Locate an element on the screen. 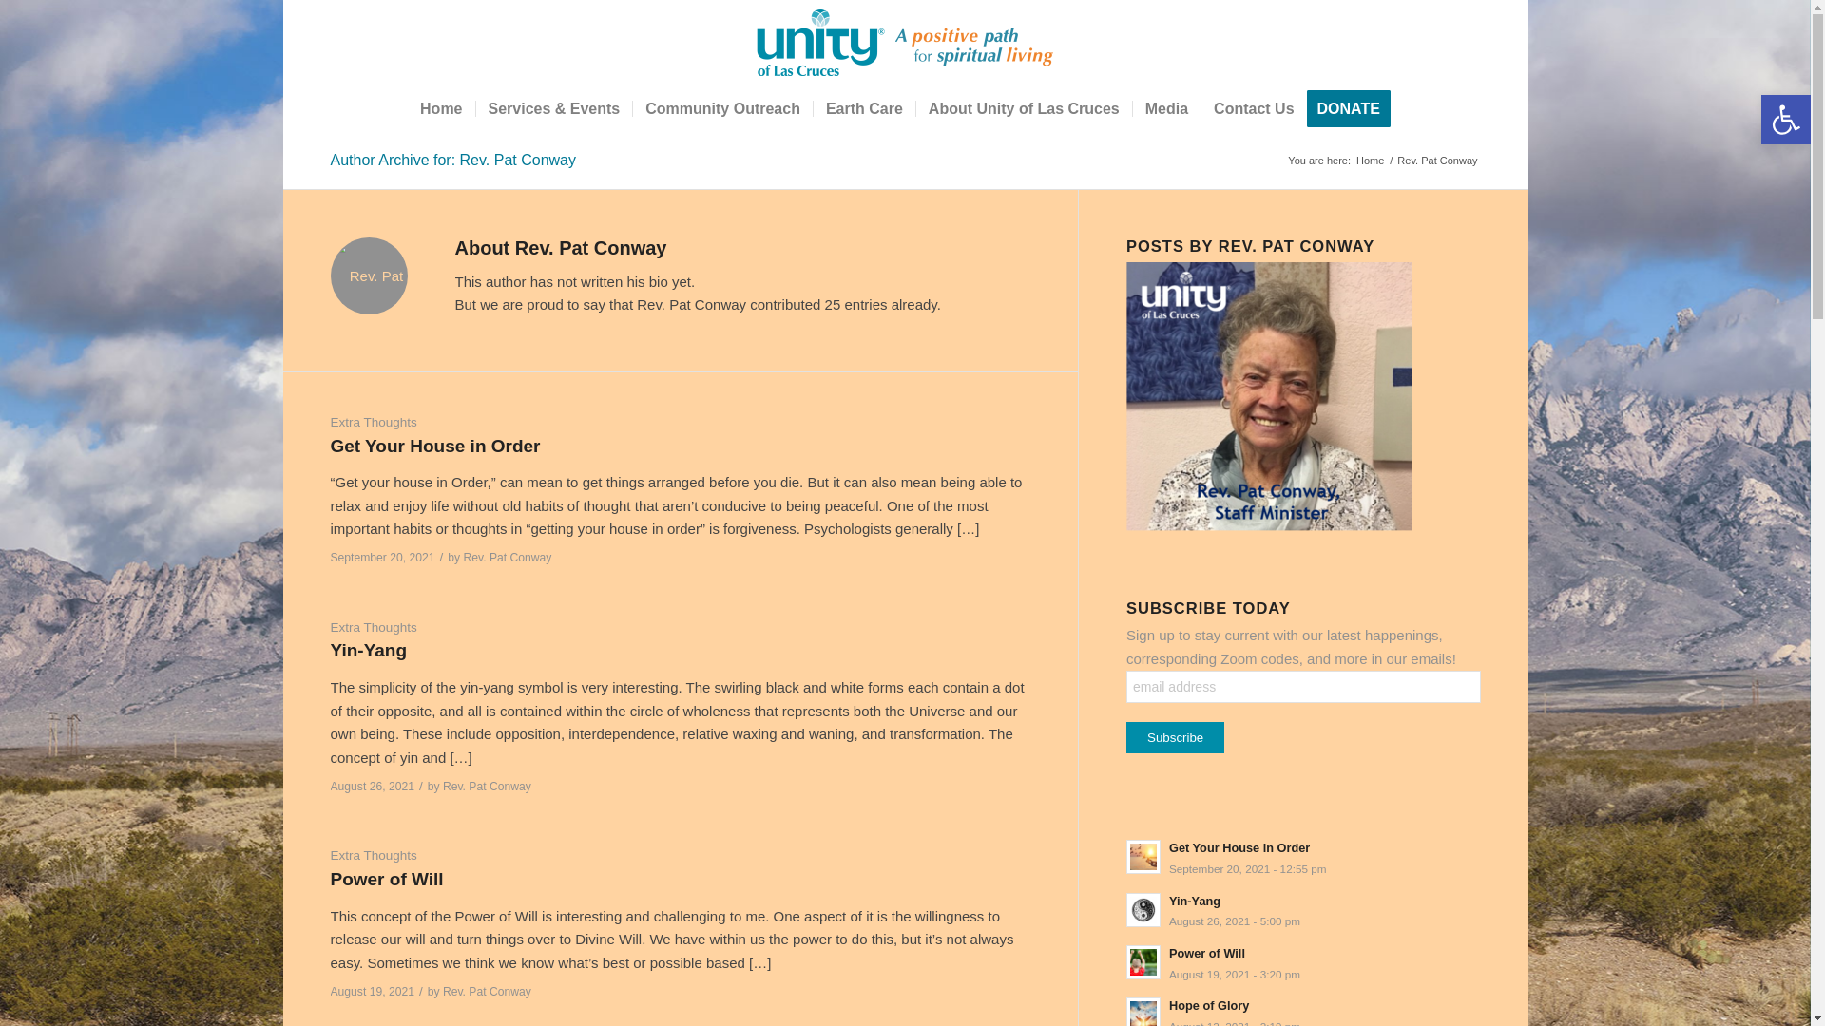 This screenshot has width=1825, height=1026. Permanent Link: Get Your House in Order is located at coordinates (435, 446).